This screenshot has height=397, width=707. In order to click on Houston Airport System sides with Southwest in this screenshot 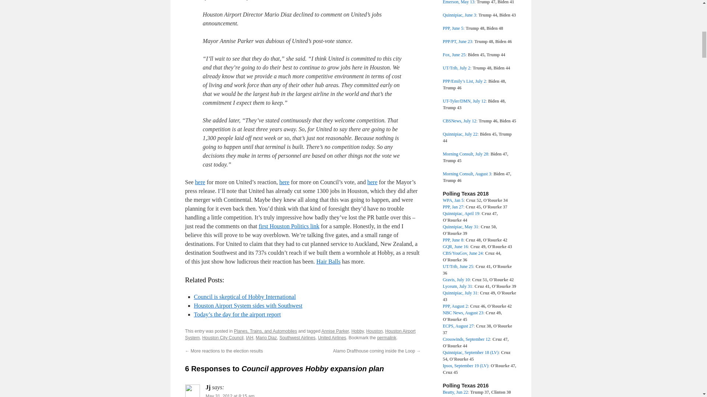, I will do `click(248, 305)`.